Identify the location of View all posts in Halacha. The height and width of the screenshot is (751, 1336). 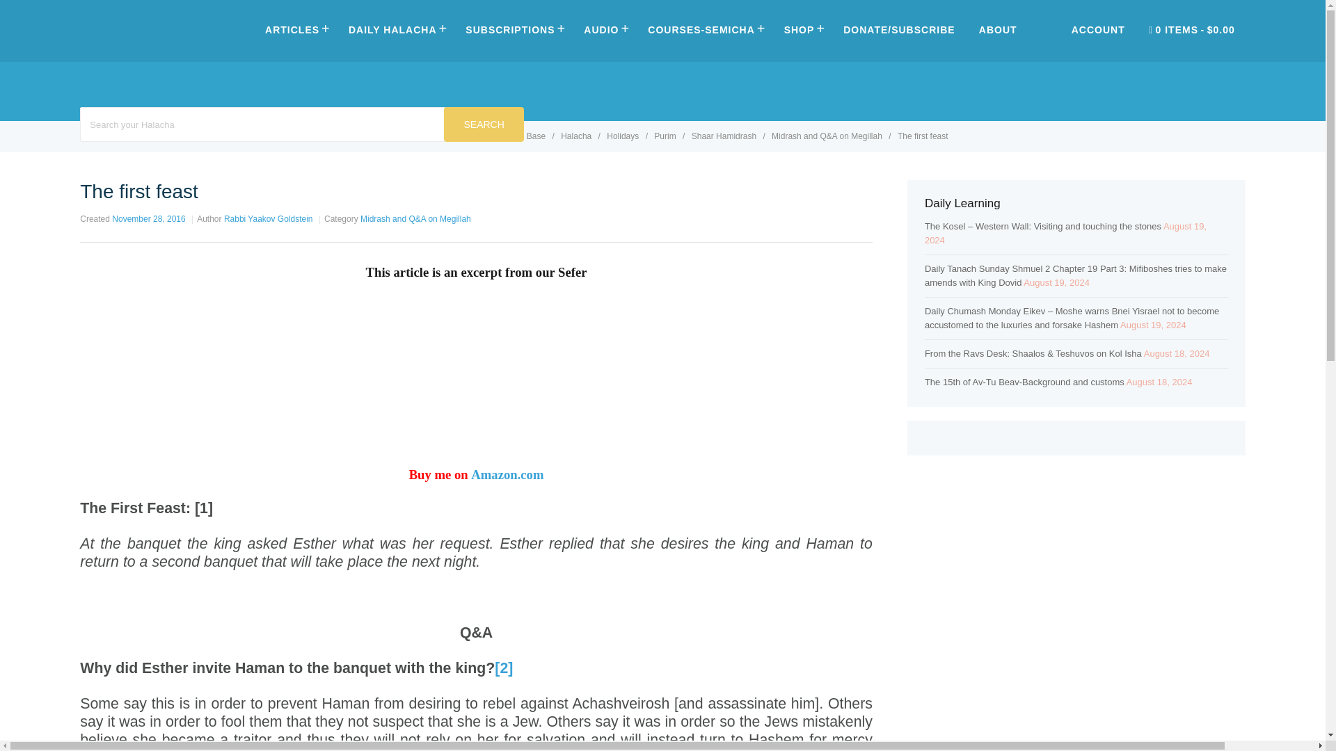
(577, 136).